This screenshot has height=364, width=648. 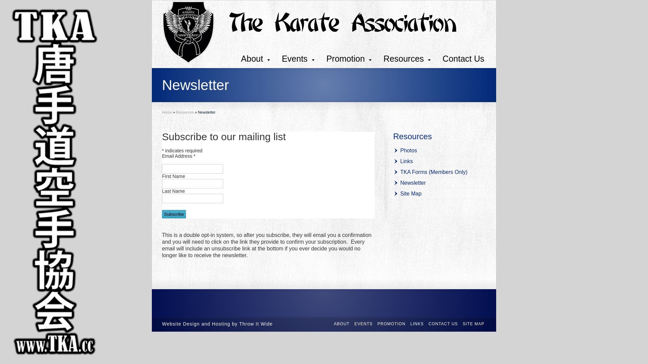 What do you see at coordinates (474, 324) in the screenshot?
I see `SITE MAP` at bounding box center [474, 324].